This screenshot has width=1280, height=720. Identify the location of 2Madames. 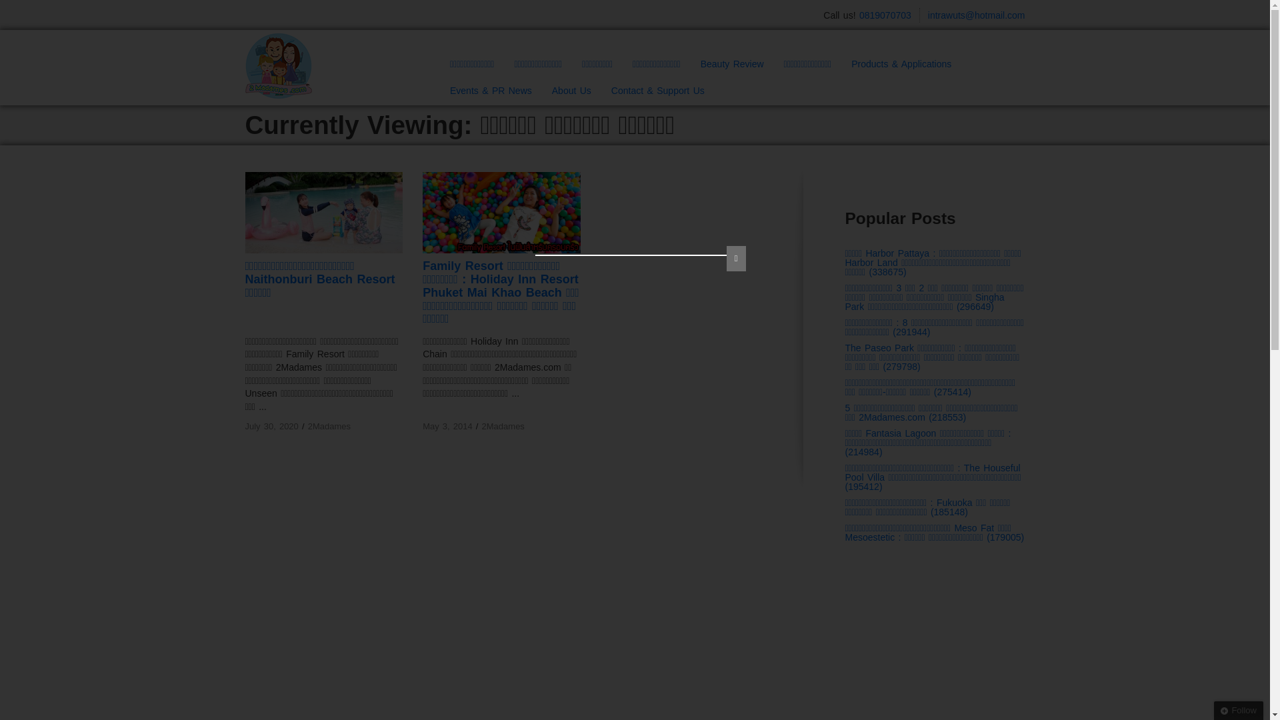
(503, 427).